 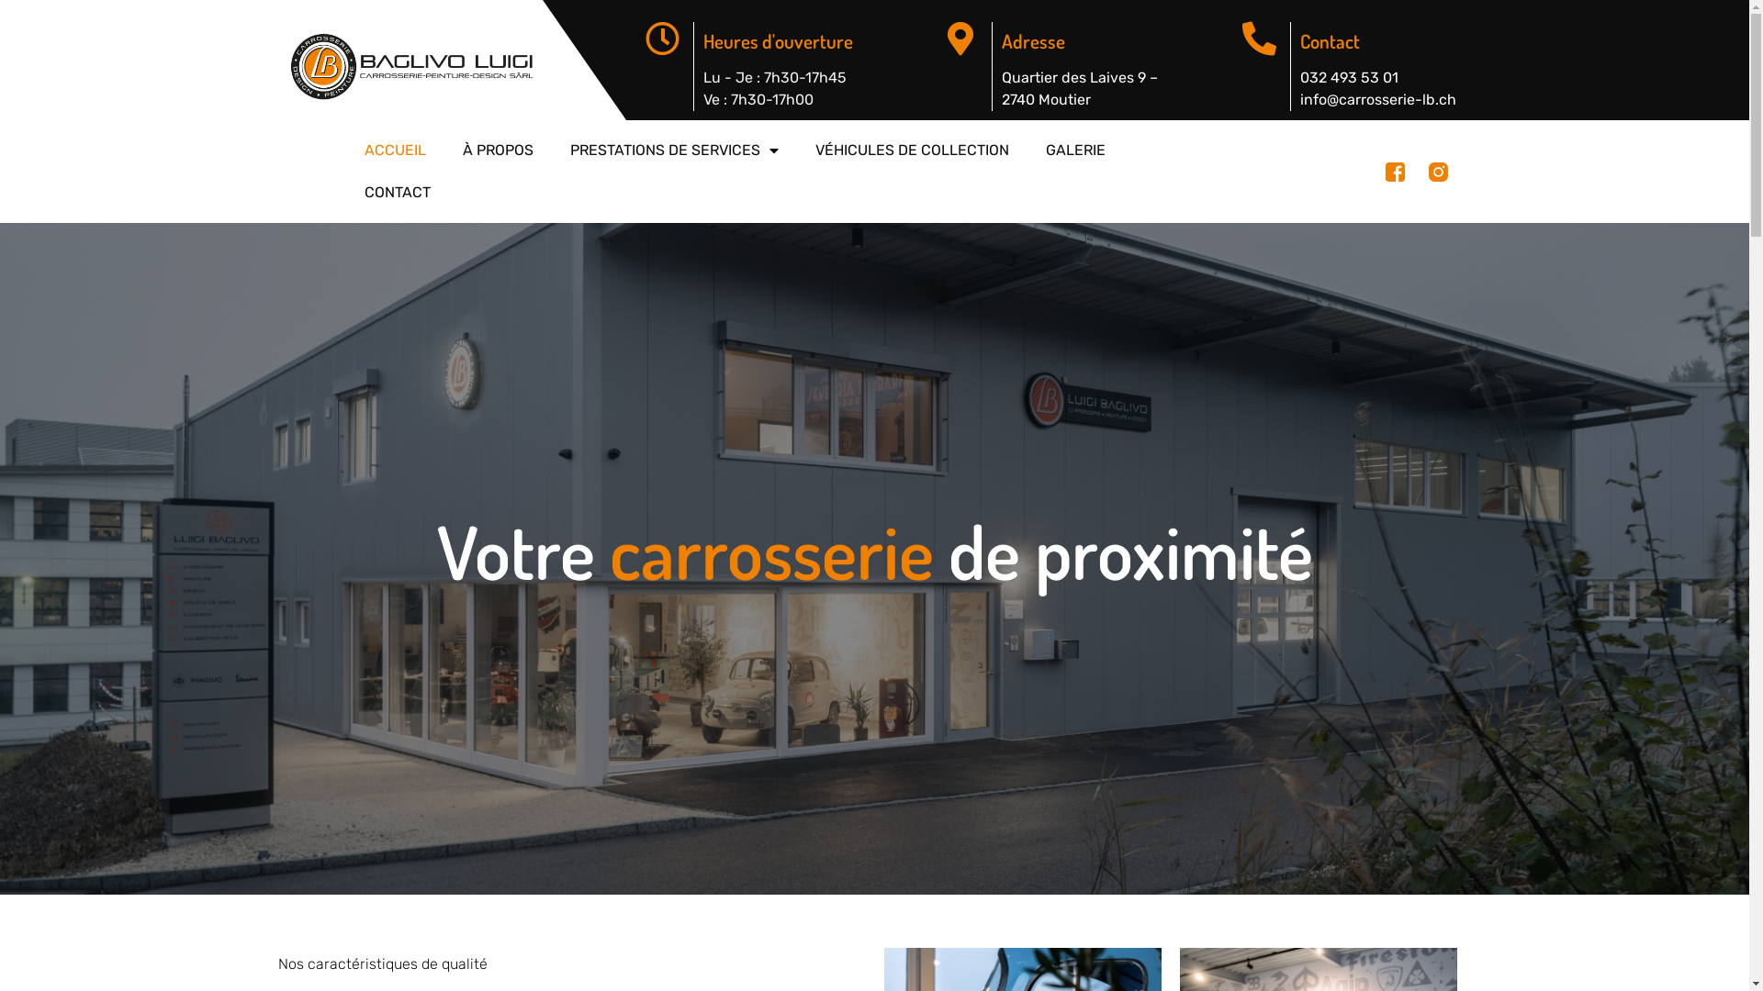 What do you see at coordinates (1350, 77) in the screenshot?
I see `032 493 53 01` at bounding box center [1350, 77].